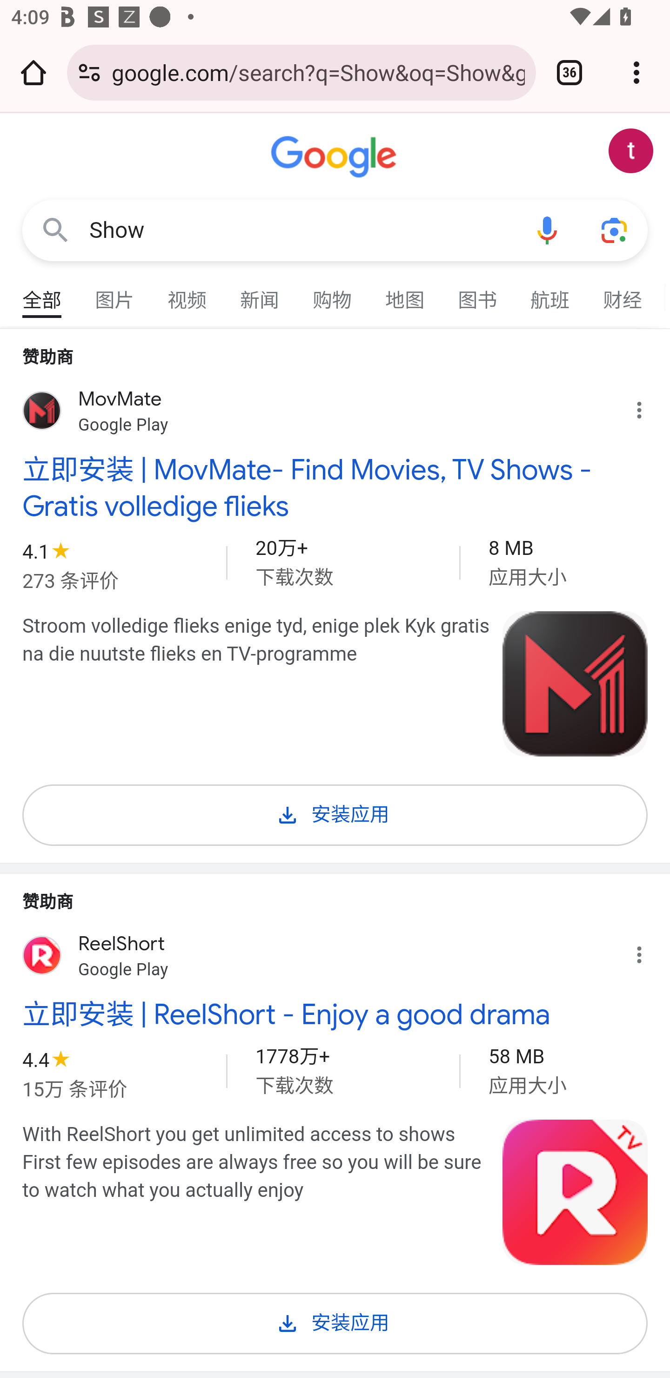  Describe the element at coordinates (636, 72) in the screenshot. I see `Customize and control Google Chrome` at that location.